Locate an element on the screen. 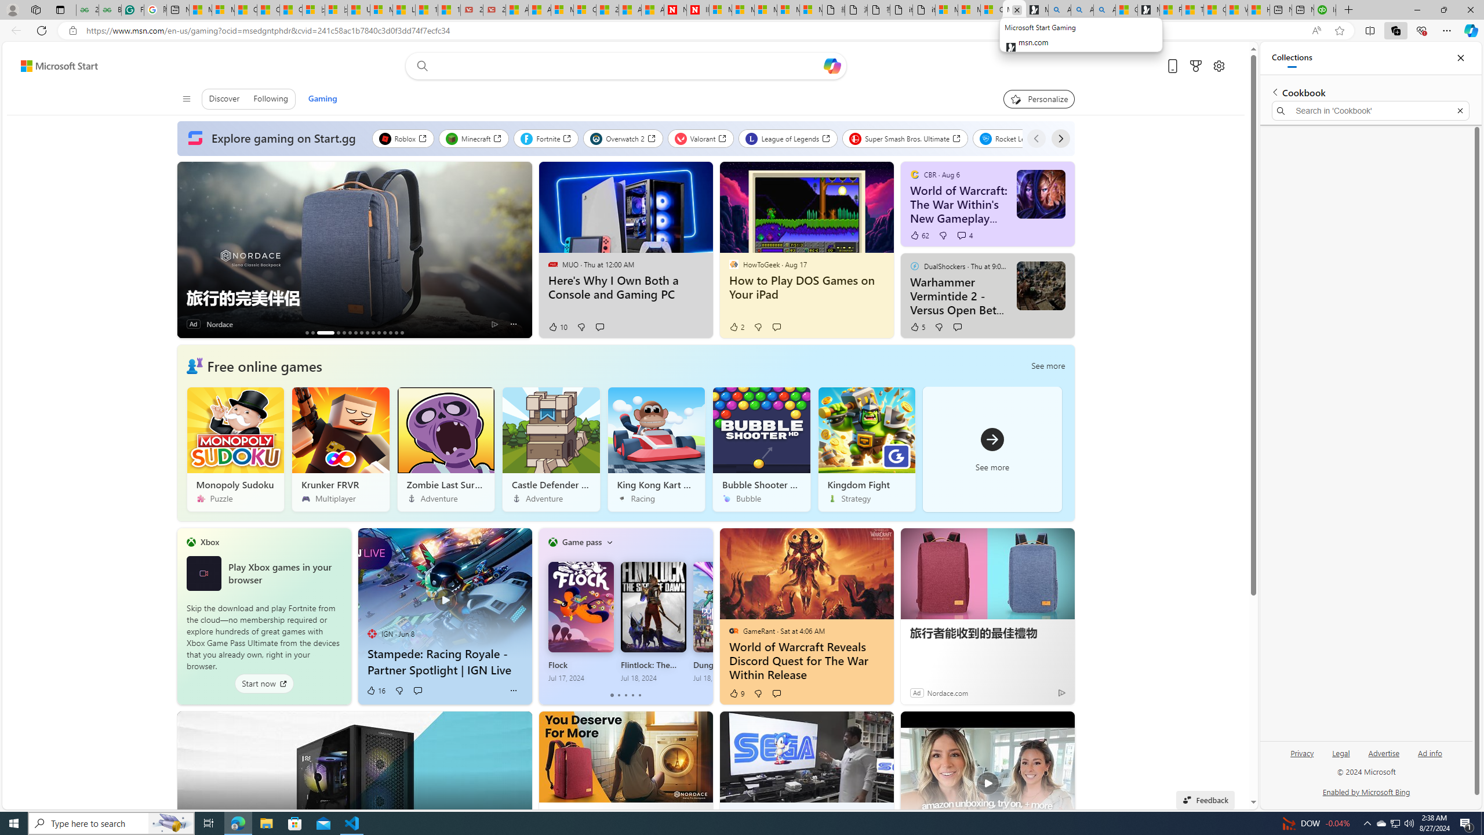  Consumer Health Data Privacy Policy is located at coordinates (991, 10).